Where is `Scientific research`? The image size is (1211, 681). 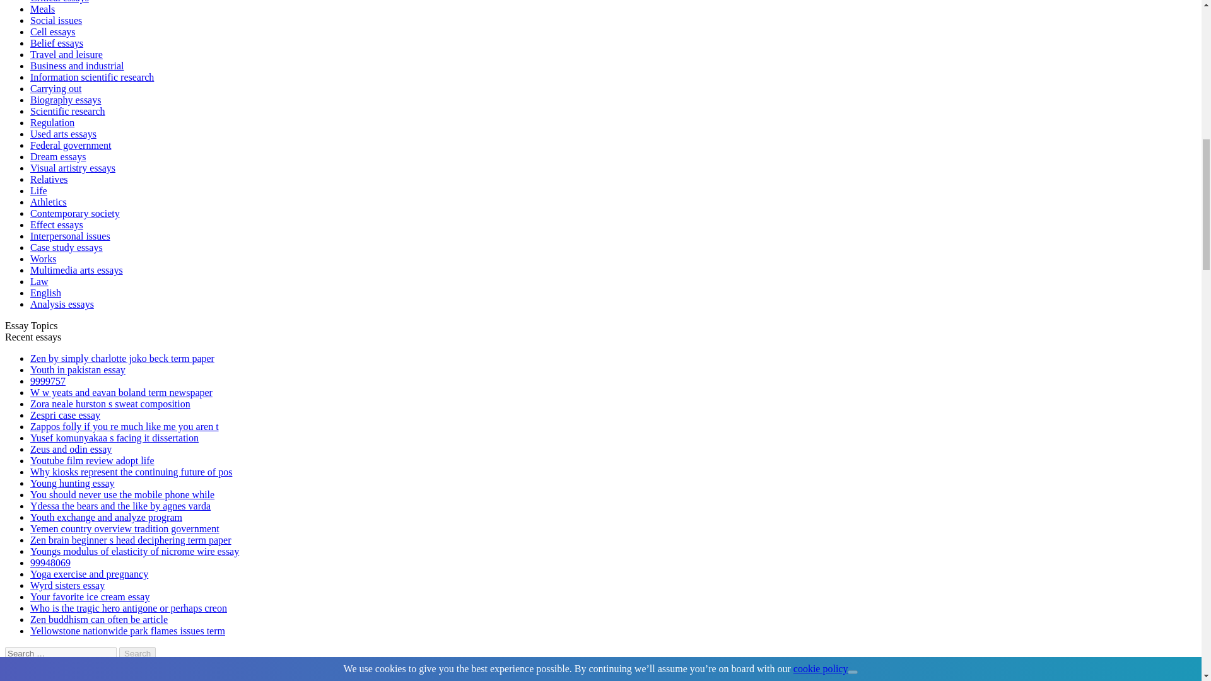 Scientific research is located at coordinates (68, 111).